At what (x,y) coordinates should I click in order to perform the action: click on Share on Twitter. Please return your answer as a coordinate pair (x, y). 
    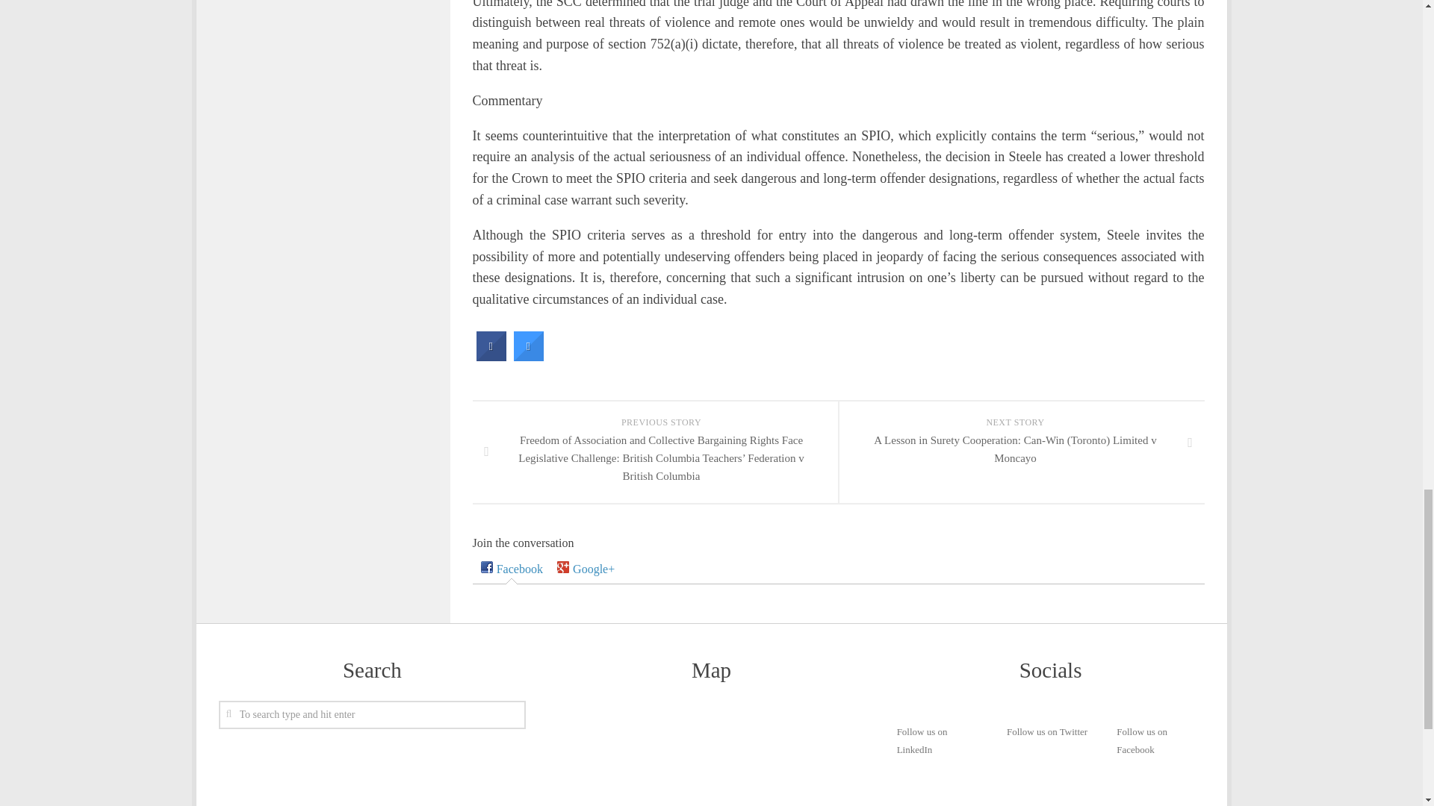
    Looking at the image, I should click on (528, 357).